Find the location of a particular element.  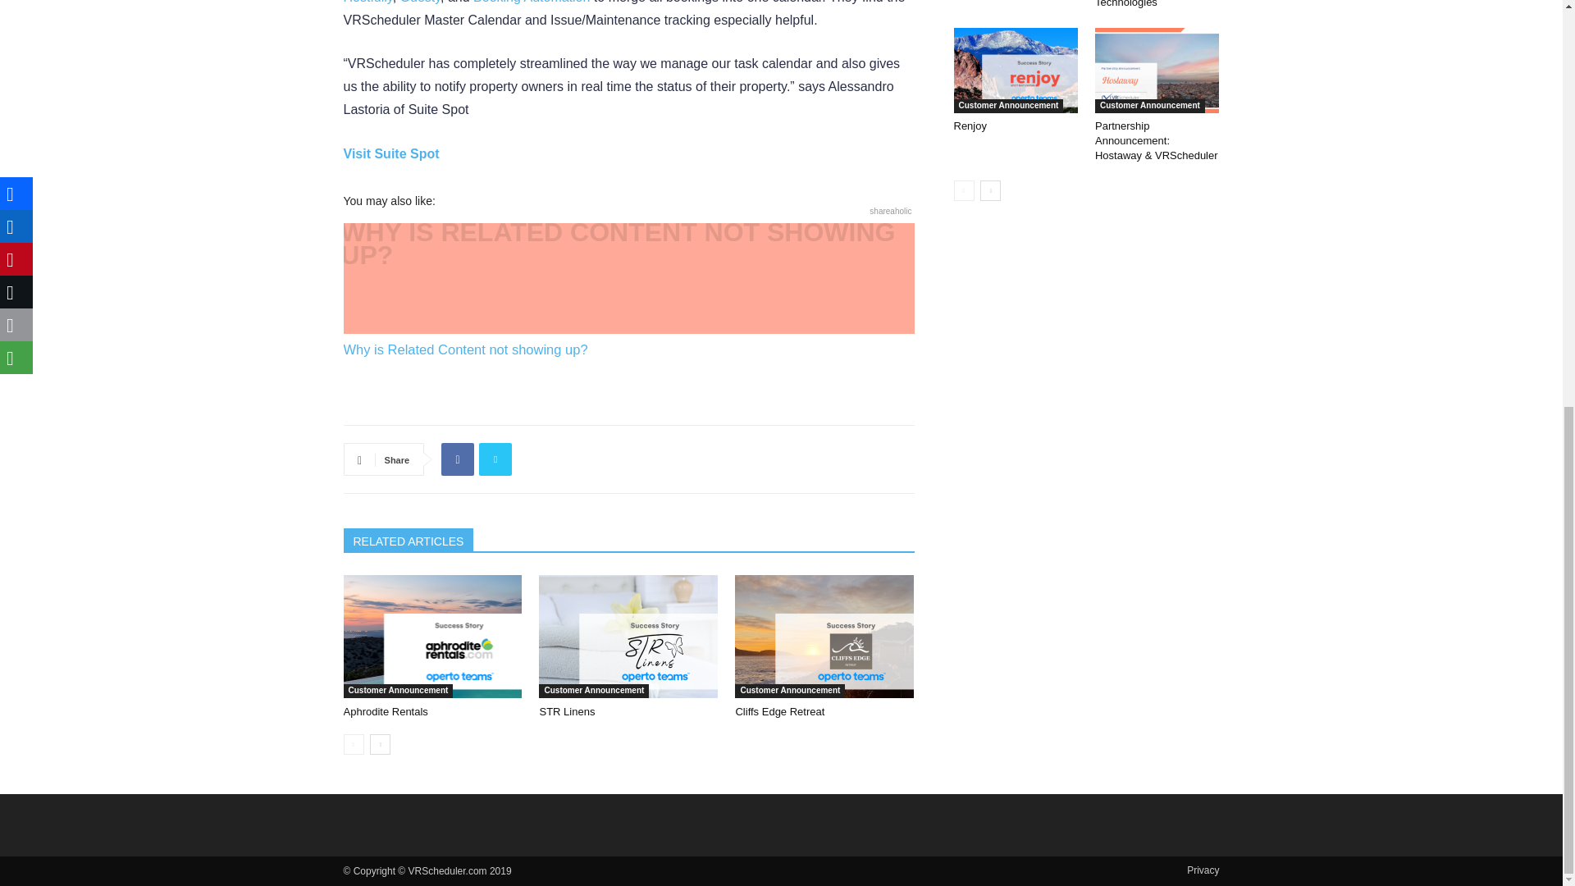

Website Tools by Shareaholic is located at coordinates (890, 211).